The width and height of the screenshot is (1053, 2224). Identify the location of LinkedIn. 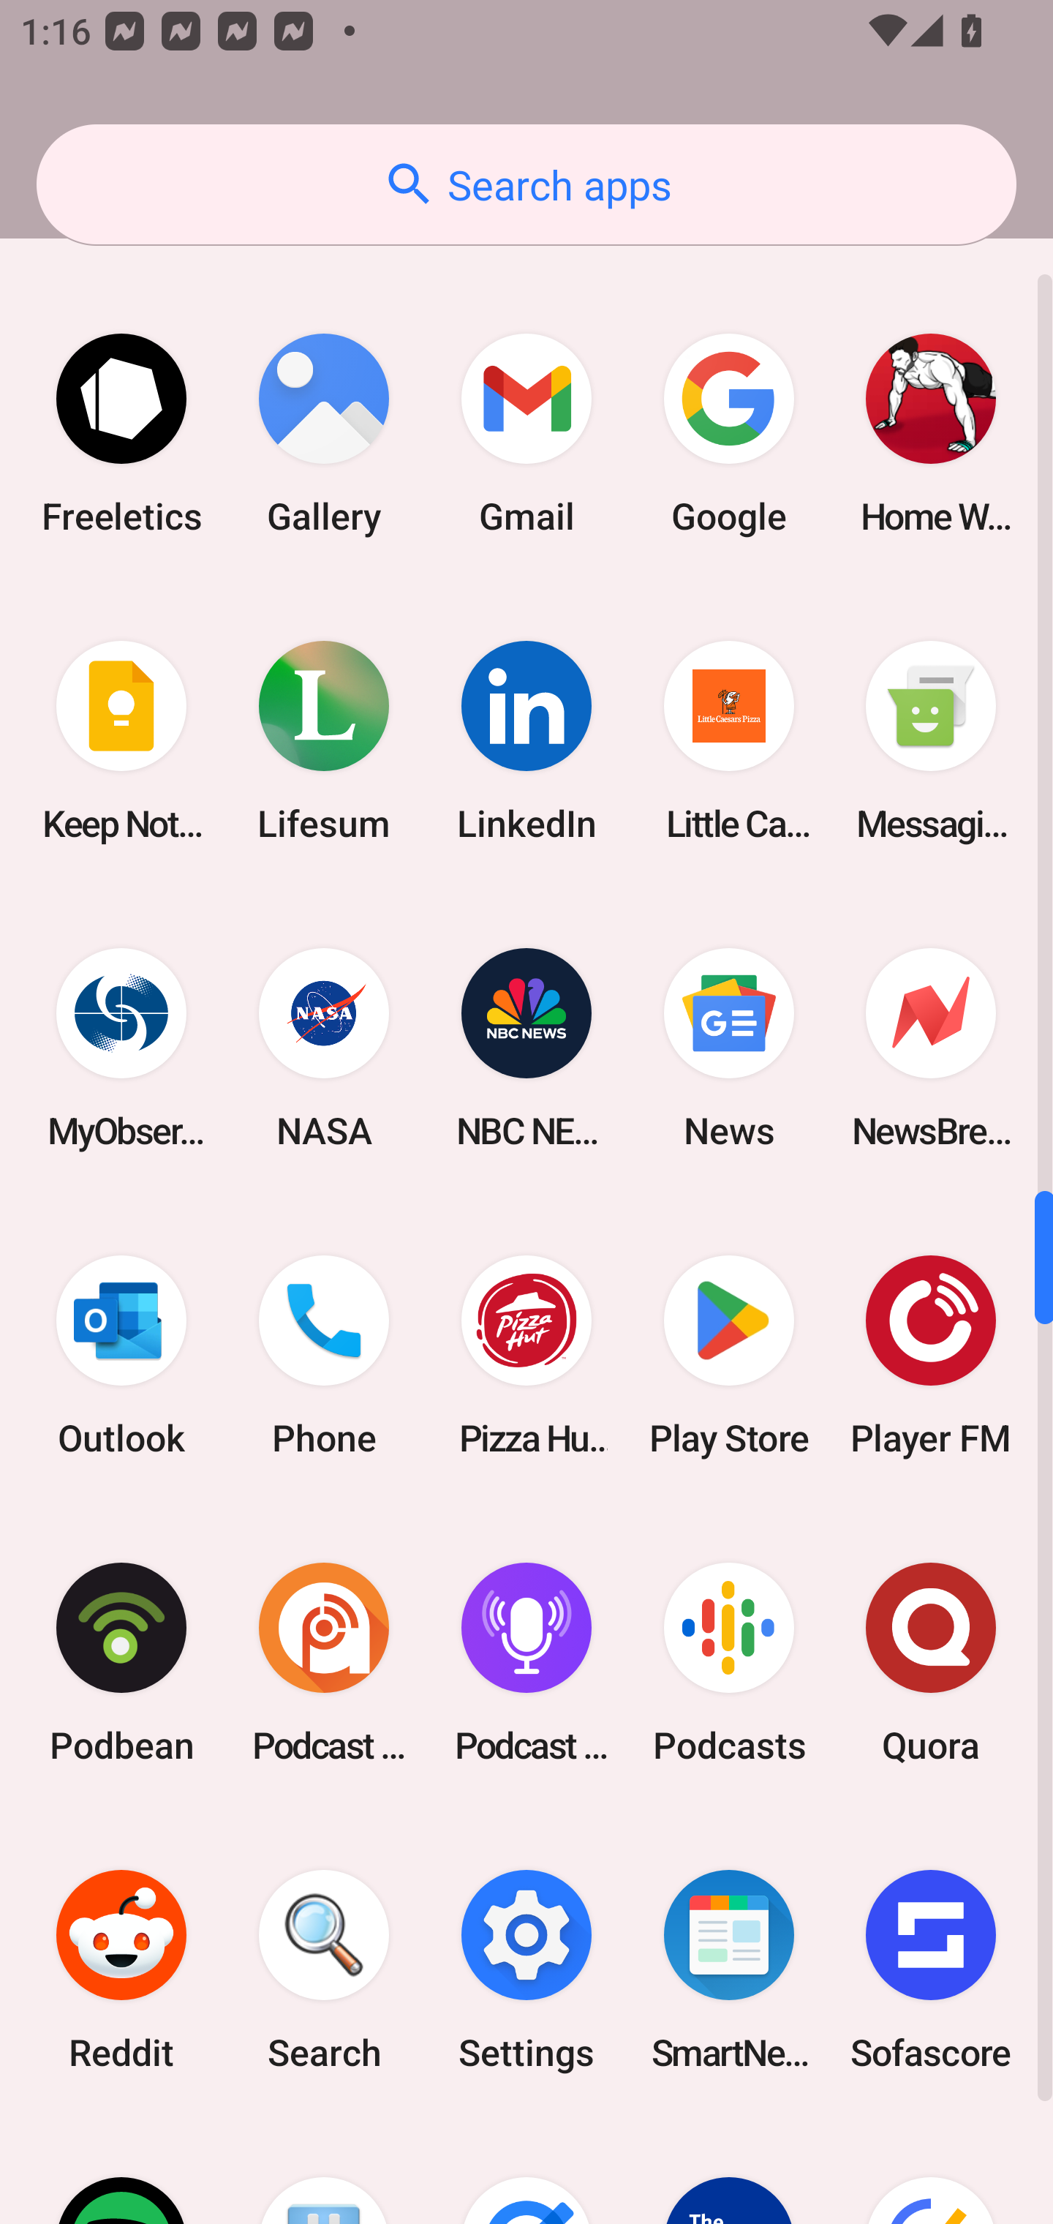
(526, 740).